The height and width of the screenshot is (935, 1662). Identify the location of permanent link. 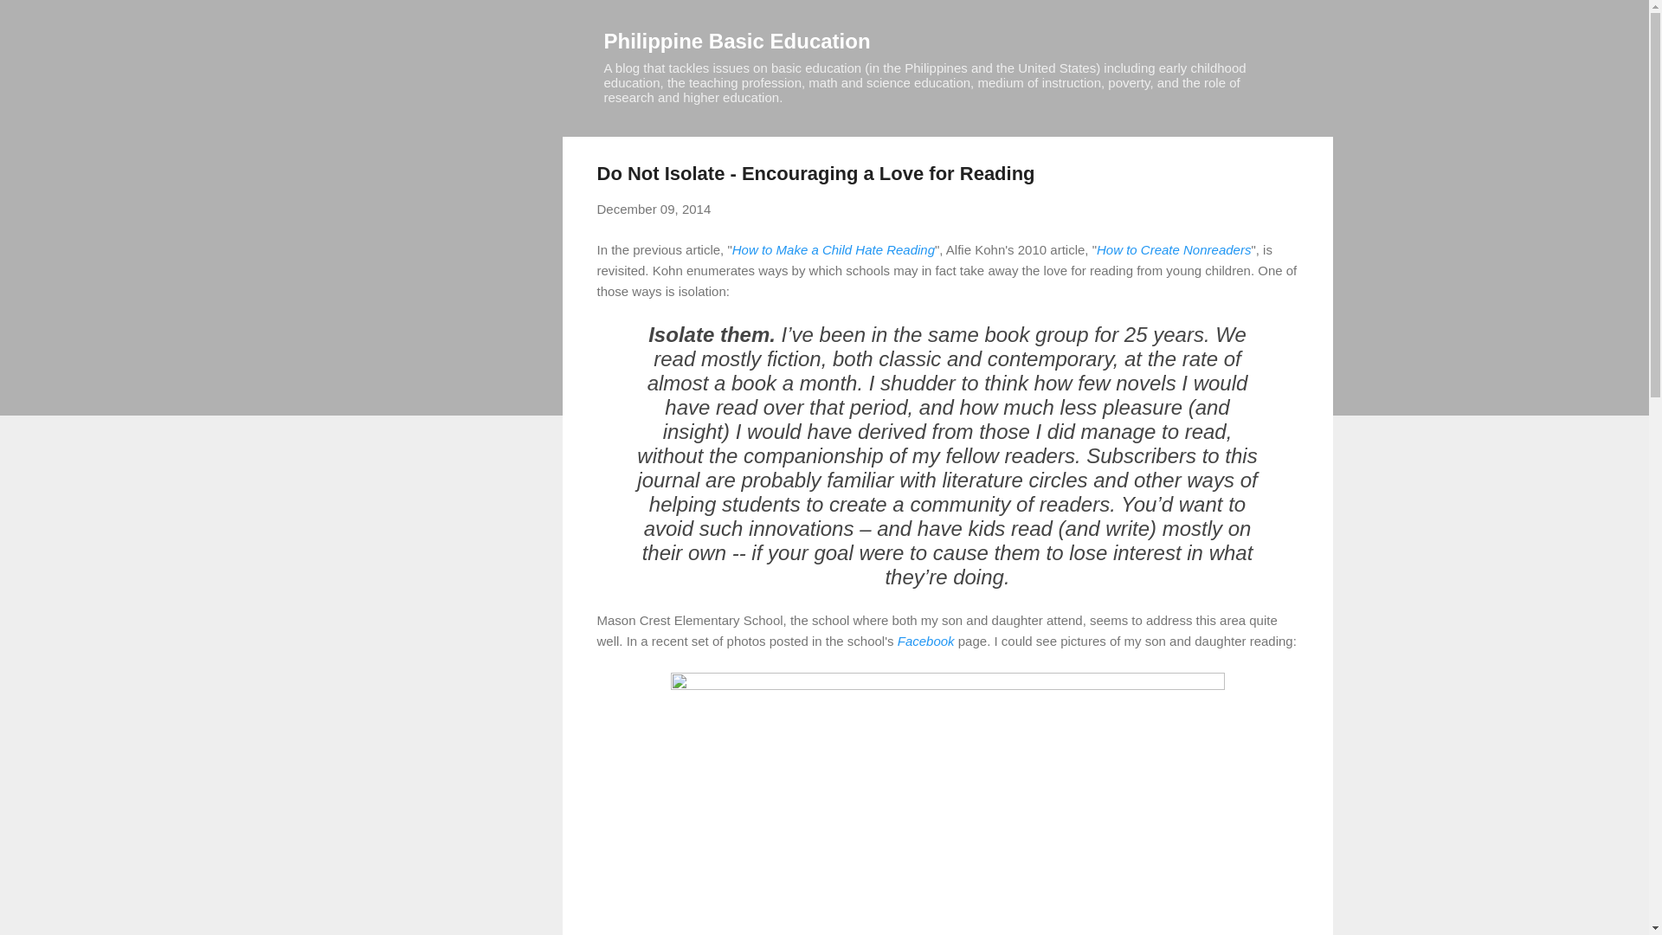
(654, 209).